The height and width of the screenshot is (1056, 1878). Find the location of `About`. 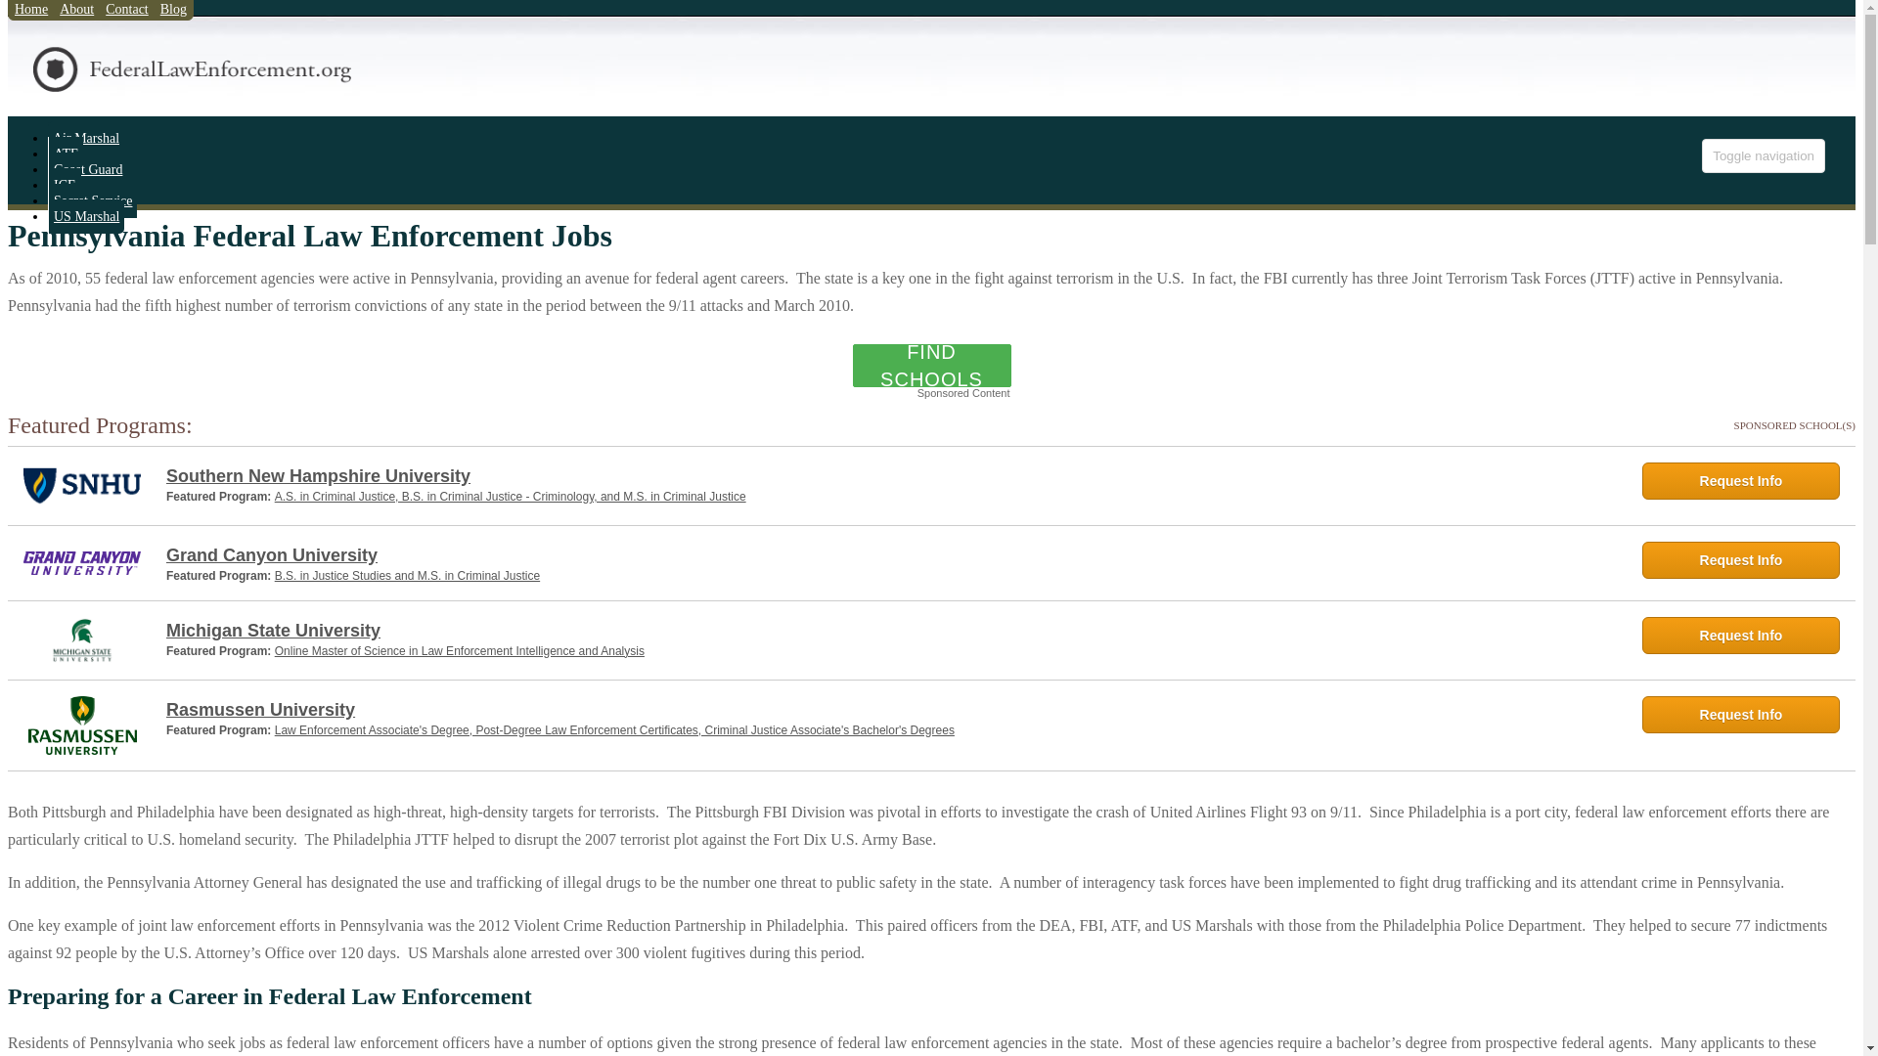

About is located at coordinates (76, 14).